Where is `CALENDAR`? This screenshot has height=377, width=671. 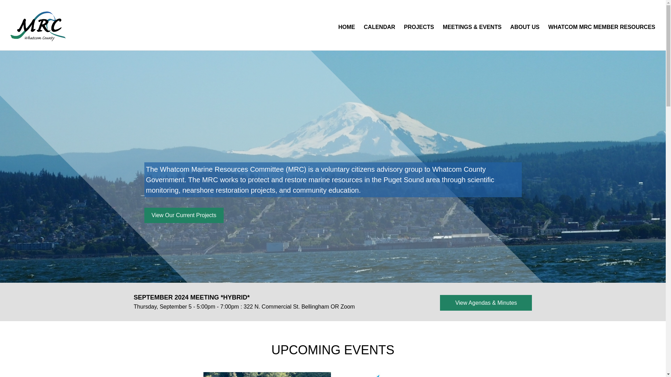
CALENDAR is located at coordinates (380, 27).